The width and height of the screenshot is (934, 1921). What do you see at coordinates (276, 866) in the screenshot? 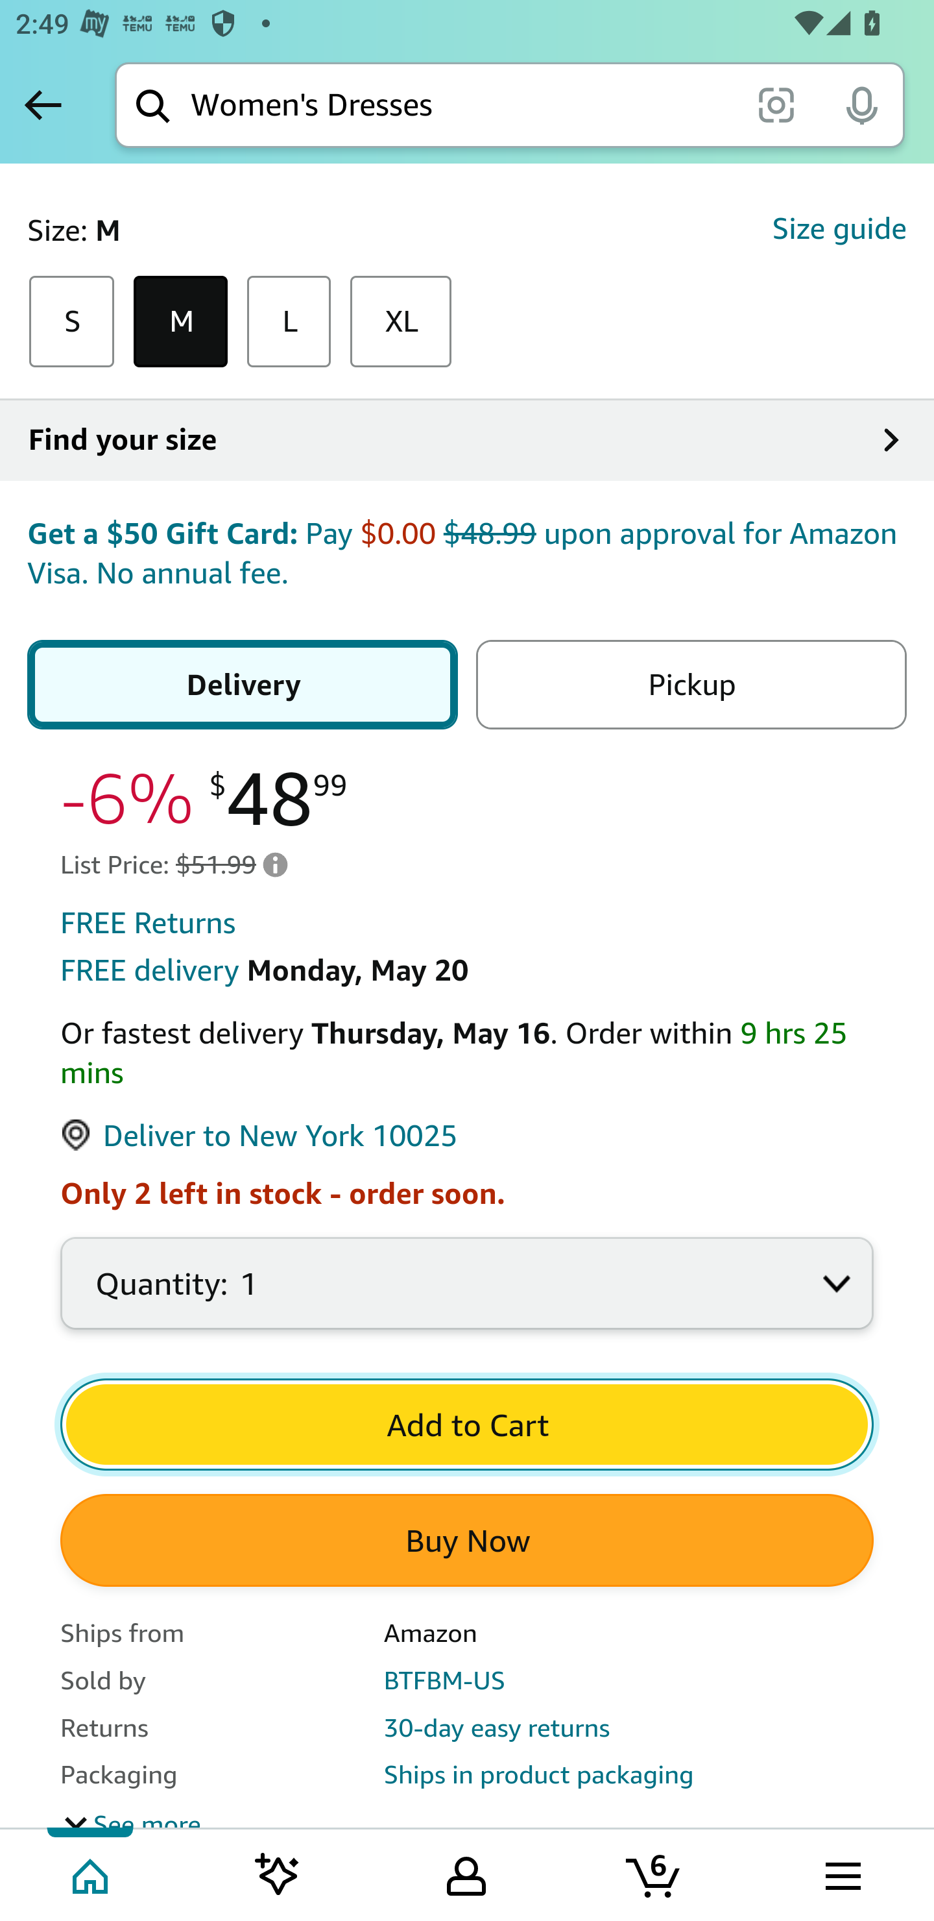
I see `Learn more about Amazon pricing and savings` at bounding box center [276, 866].